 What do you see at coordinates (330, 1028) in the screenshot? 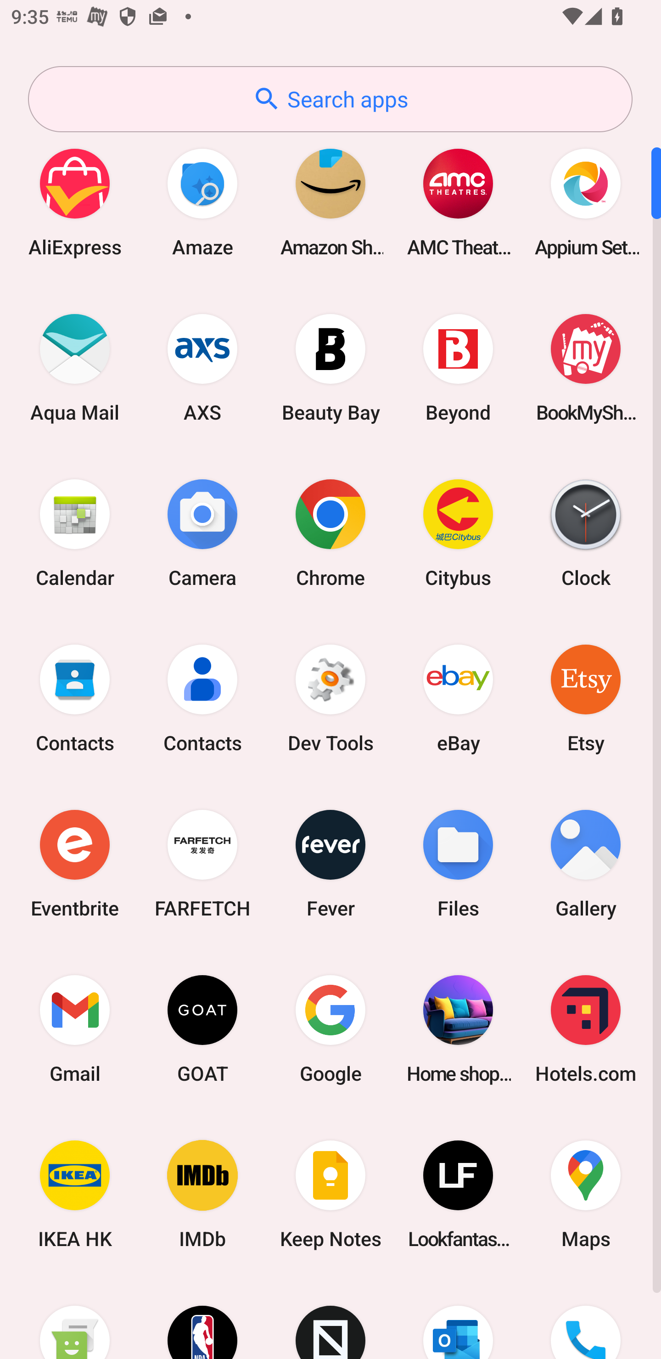
I see `Google` at bounding box center [330, 1028].